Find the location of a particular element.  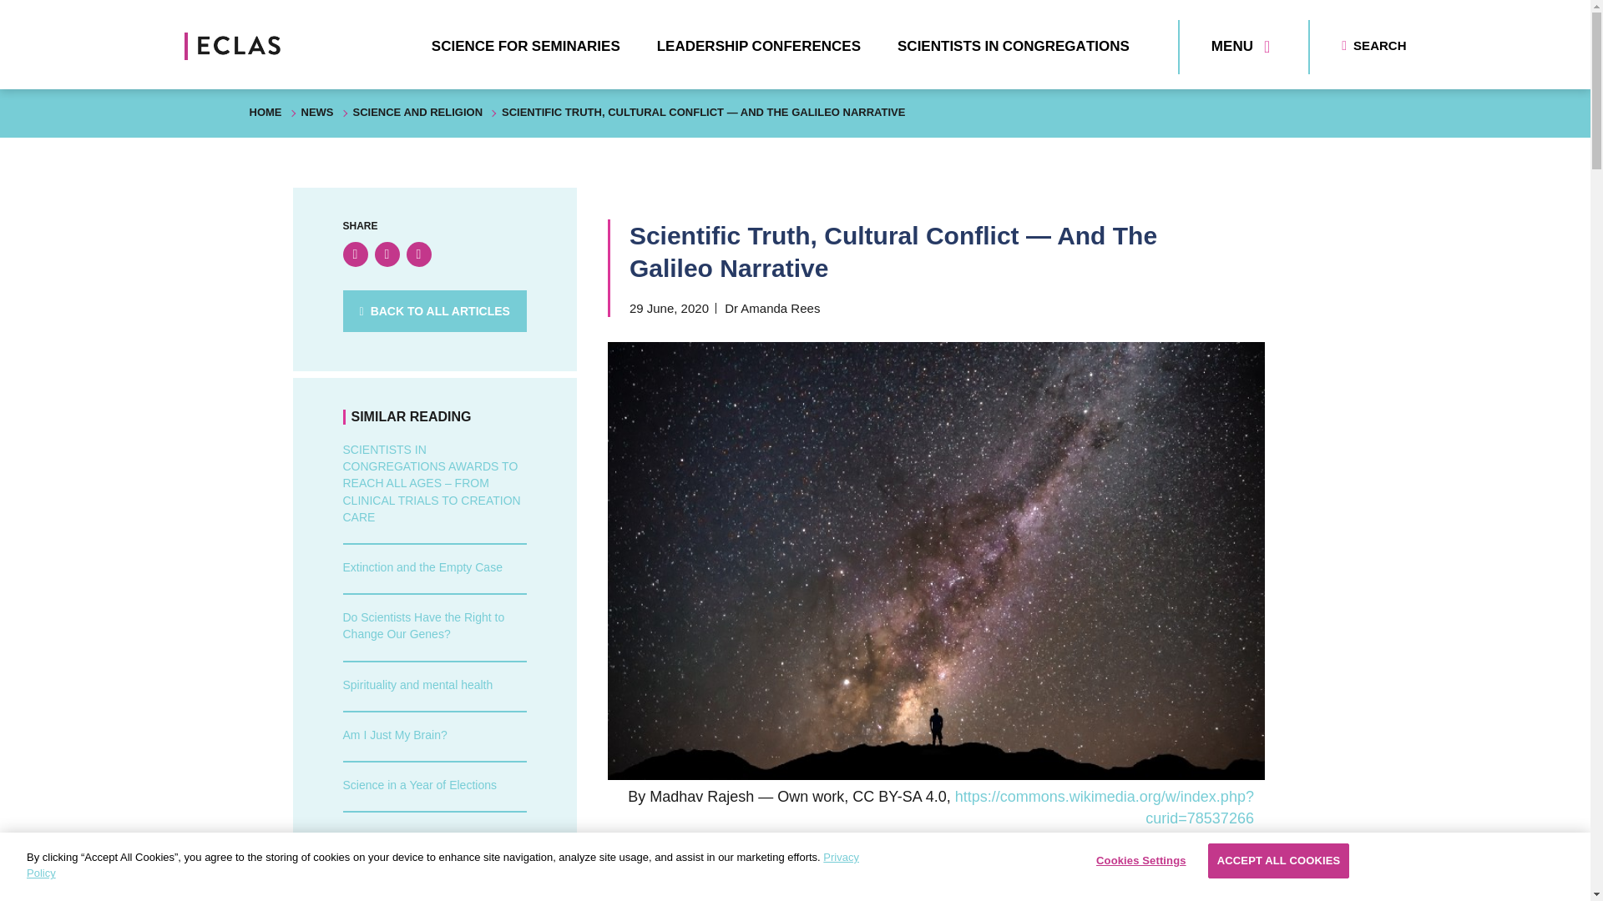

MENU is located at coordinates (1241, 47).